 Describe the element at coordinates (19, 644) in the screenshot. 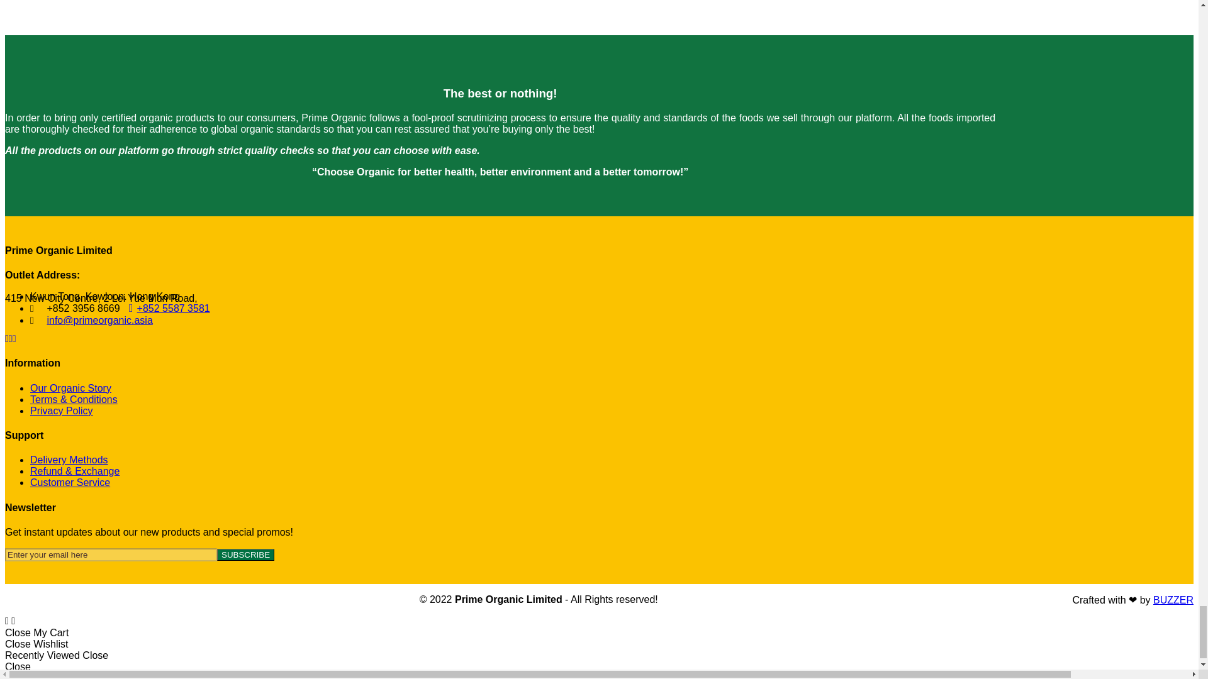

I see `Close` at that location.